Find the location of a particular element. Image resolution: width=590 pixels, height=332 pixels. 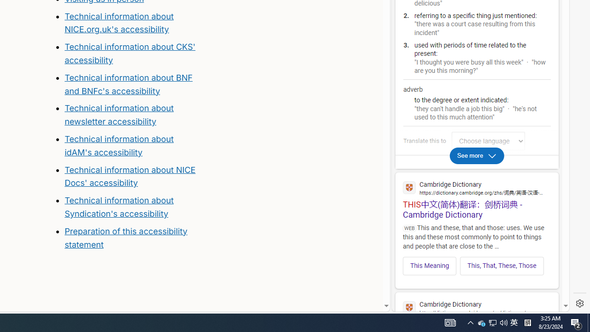

Technical information about Syndication's accessibility is located at coordinates (119, 207).